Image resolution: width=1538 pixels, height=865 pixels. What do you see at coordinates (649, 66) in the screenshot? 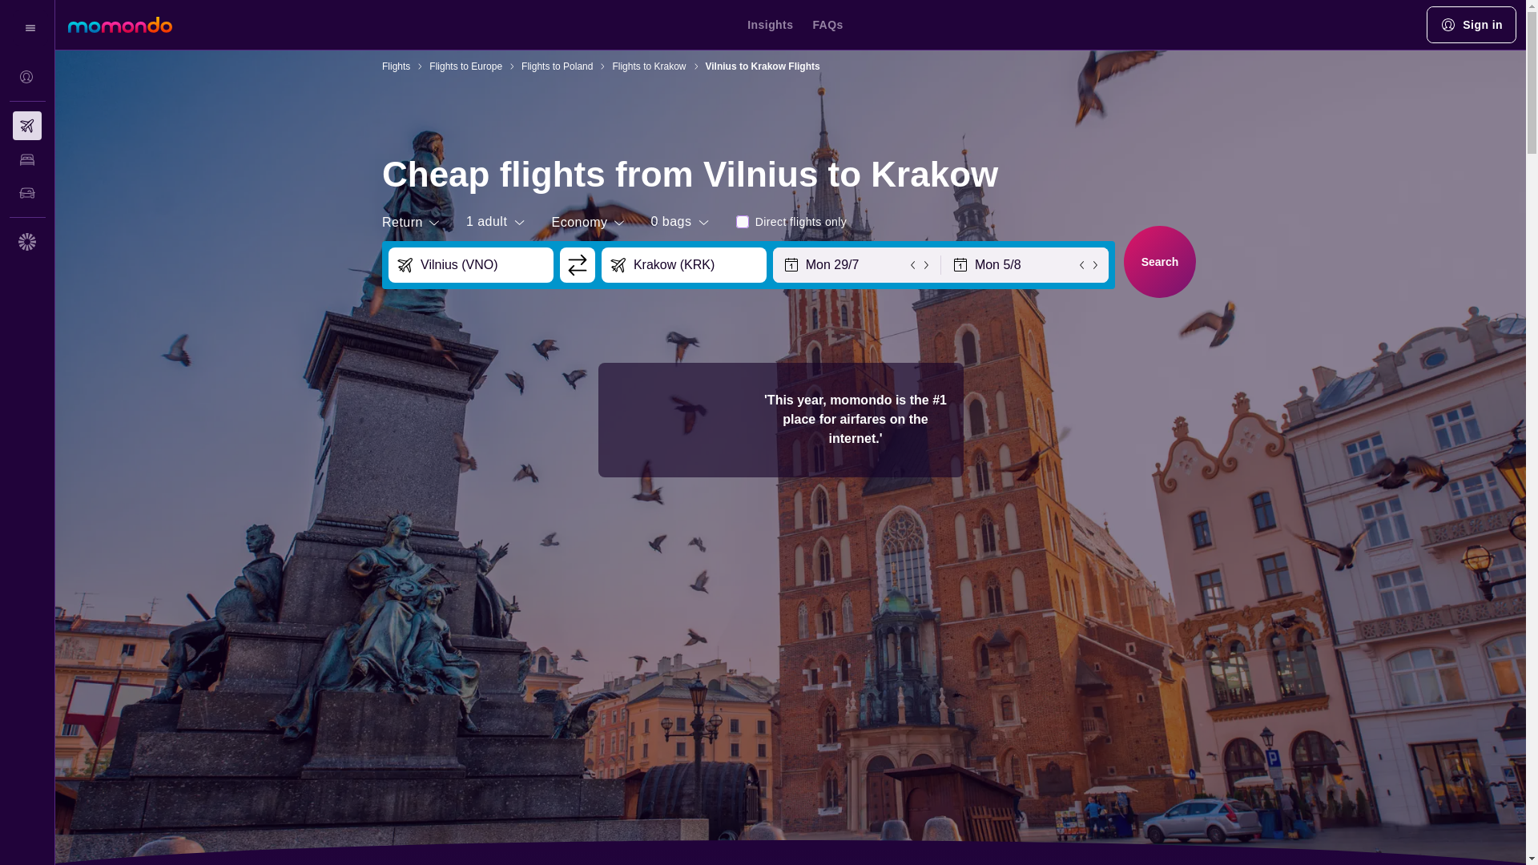
I see `Flights to Krakow` at bounding box center [649, 66].